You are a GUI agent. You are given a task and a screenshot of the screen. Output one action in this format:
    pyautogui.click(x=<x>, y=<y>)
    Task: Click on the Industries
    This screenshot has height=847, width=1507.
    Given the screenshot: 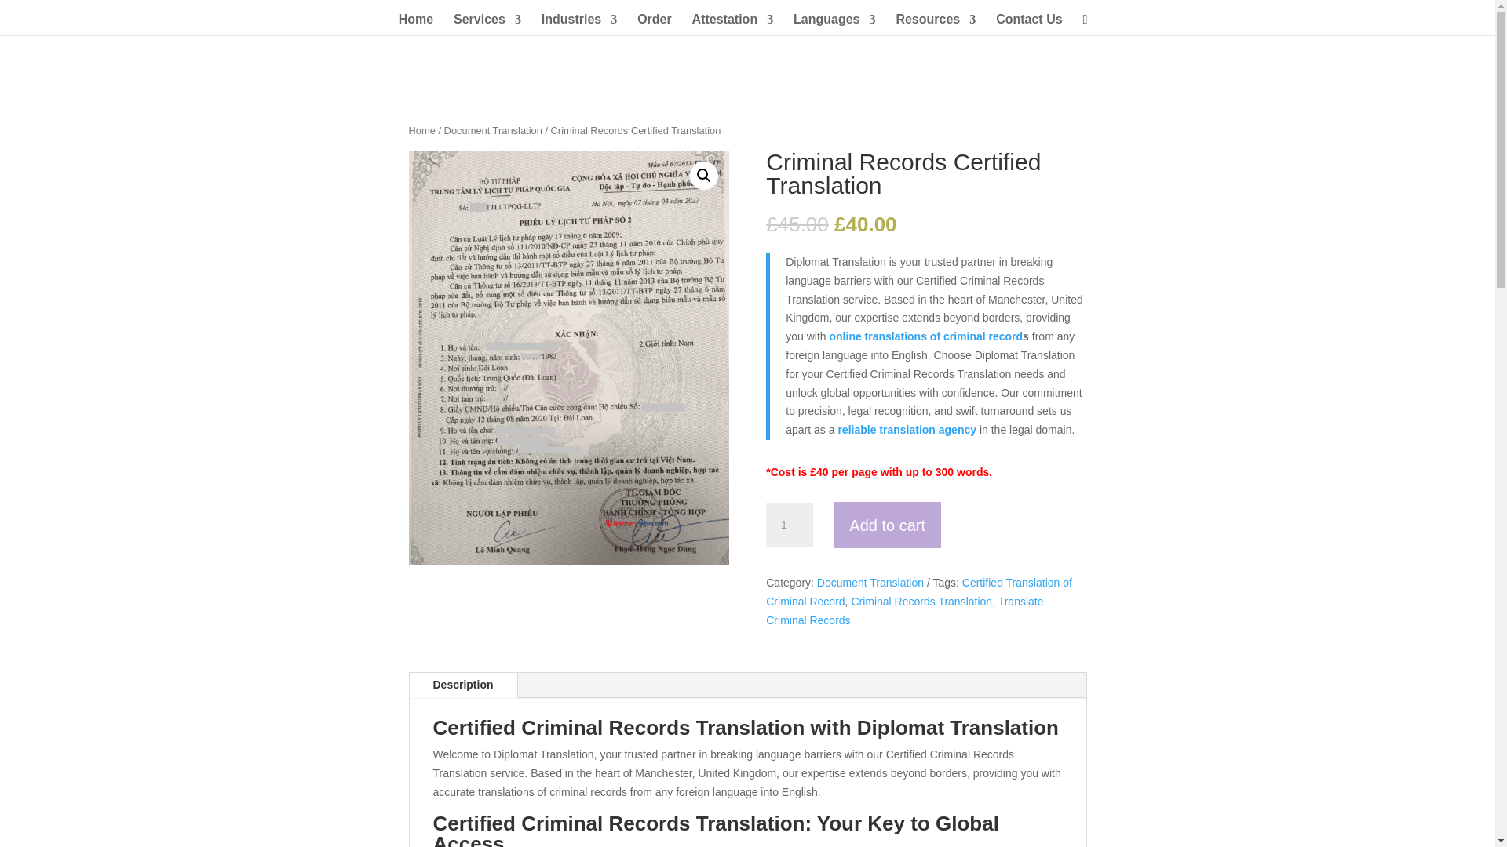 What is the action you would take?
    pyautogui.click(x=578, y=25)
    